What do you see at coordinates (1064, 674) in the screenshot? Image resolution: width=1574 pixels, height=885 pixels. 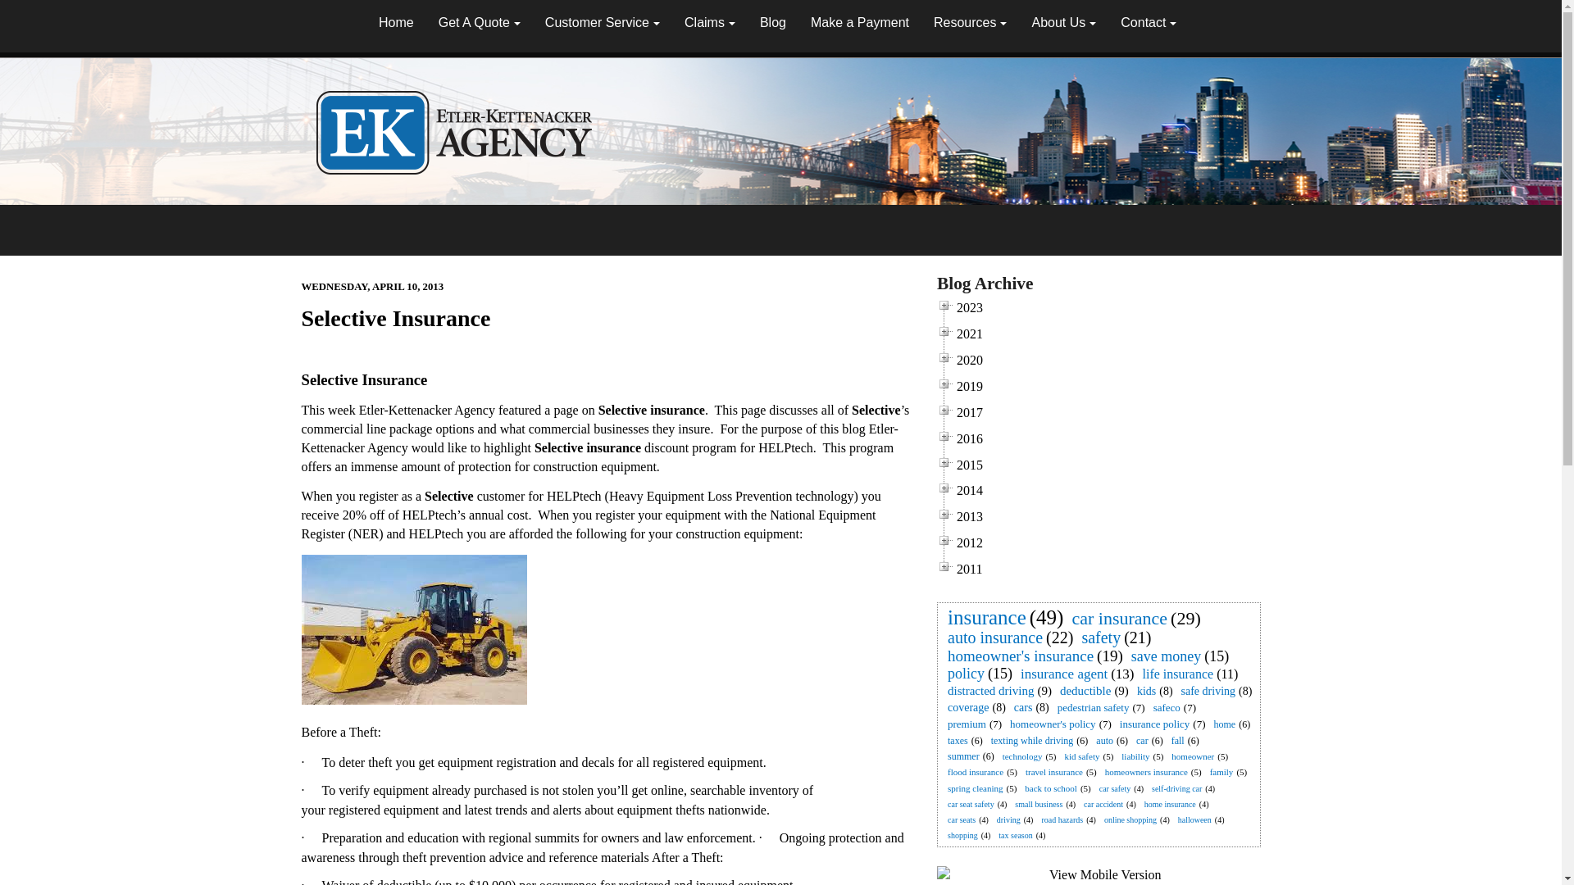 I see `insurance agent` at bounding box center [1064, 674].